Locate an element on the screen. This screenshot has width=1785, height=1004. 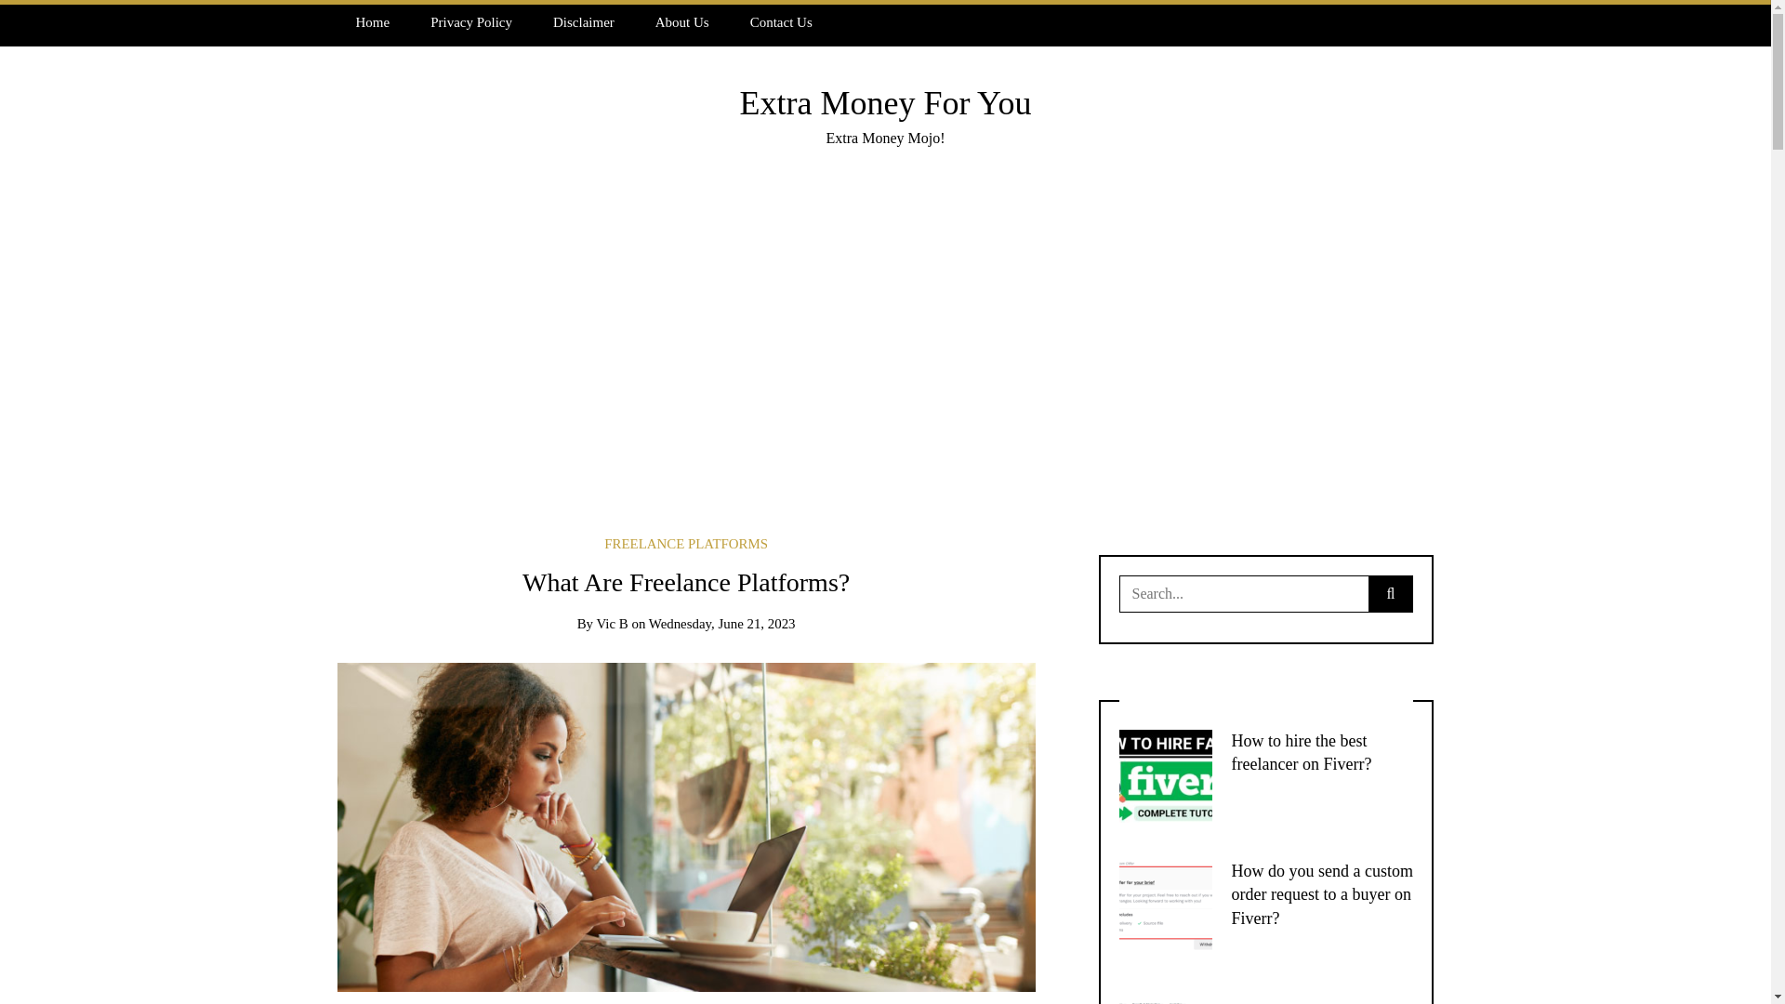
About Us is located at coordinates (682, 22).